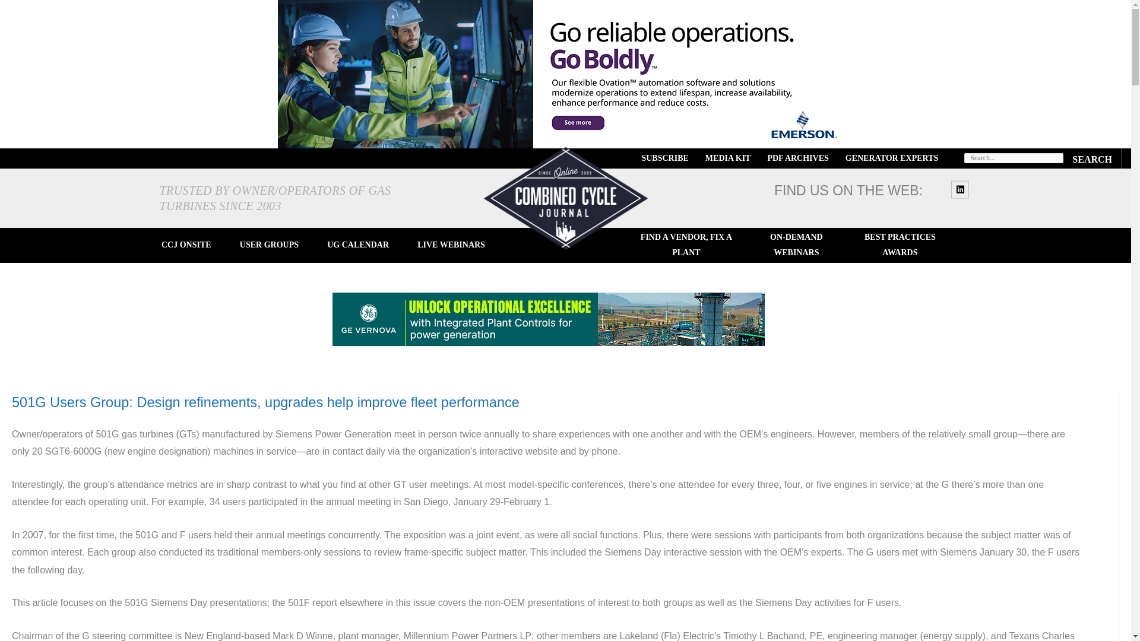 The width and height of the screenshot is (1140, 641). What do you see at coordinates (1092, 158) in the screenshot?
I see `Search` at bounding box center [1092, 158].